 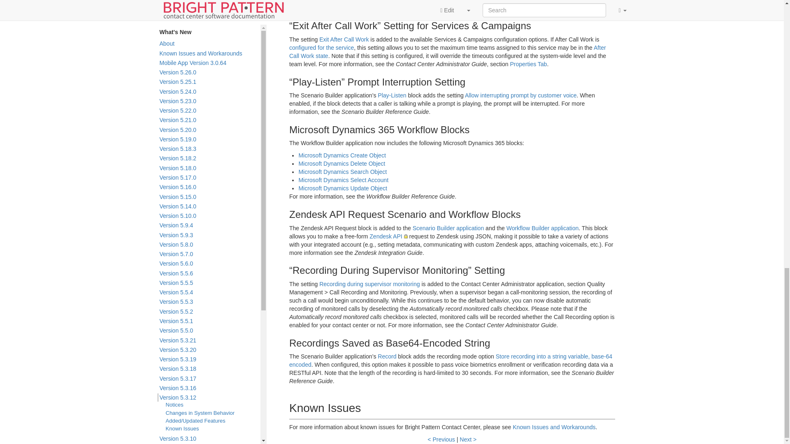 I want to click on Properties Tab, so click(x=528, y=64).